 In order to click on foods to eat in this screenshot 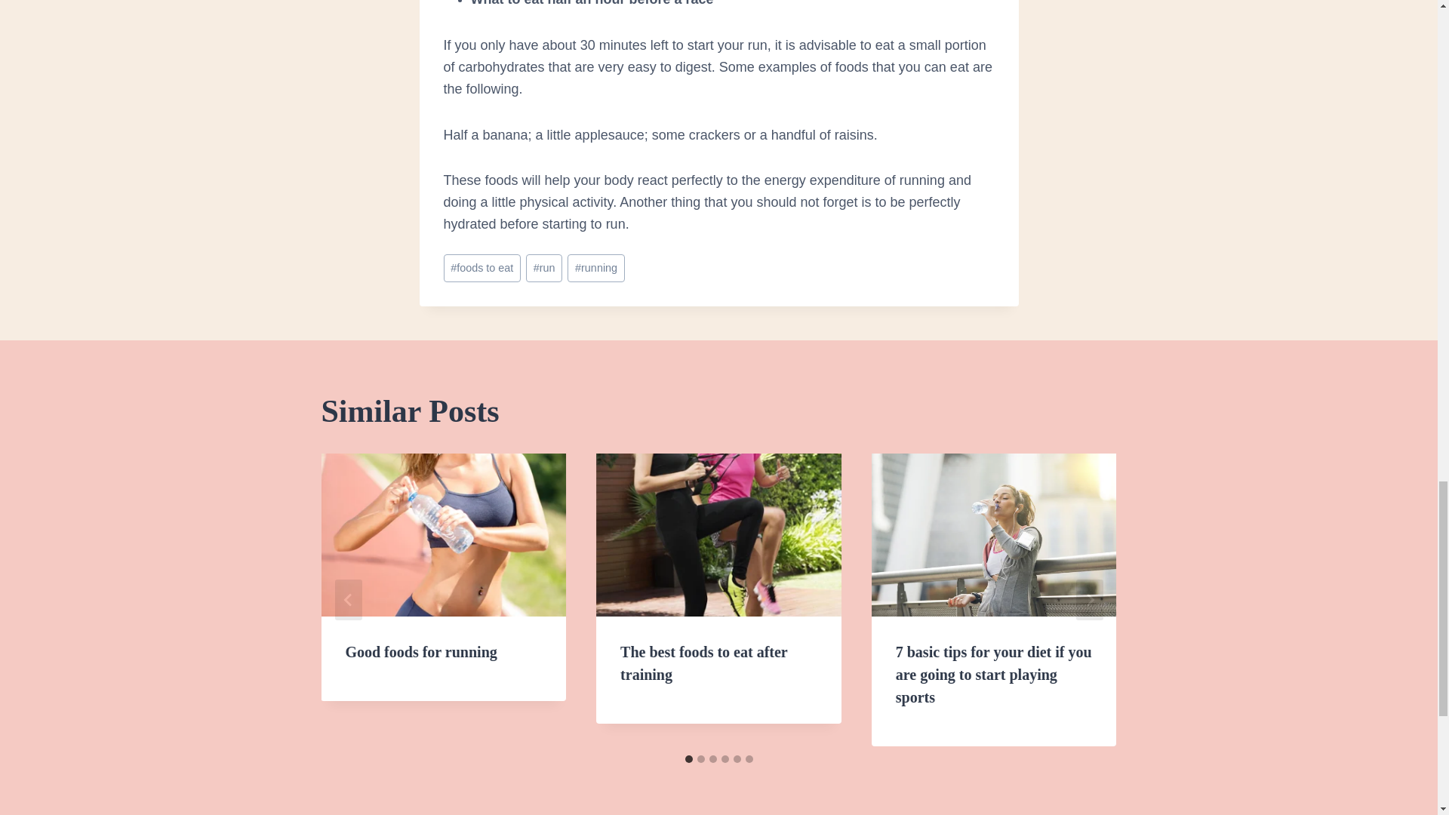, I will do `click(481, 267)`.